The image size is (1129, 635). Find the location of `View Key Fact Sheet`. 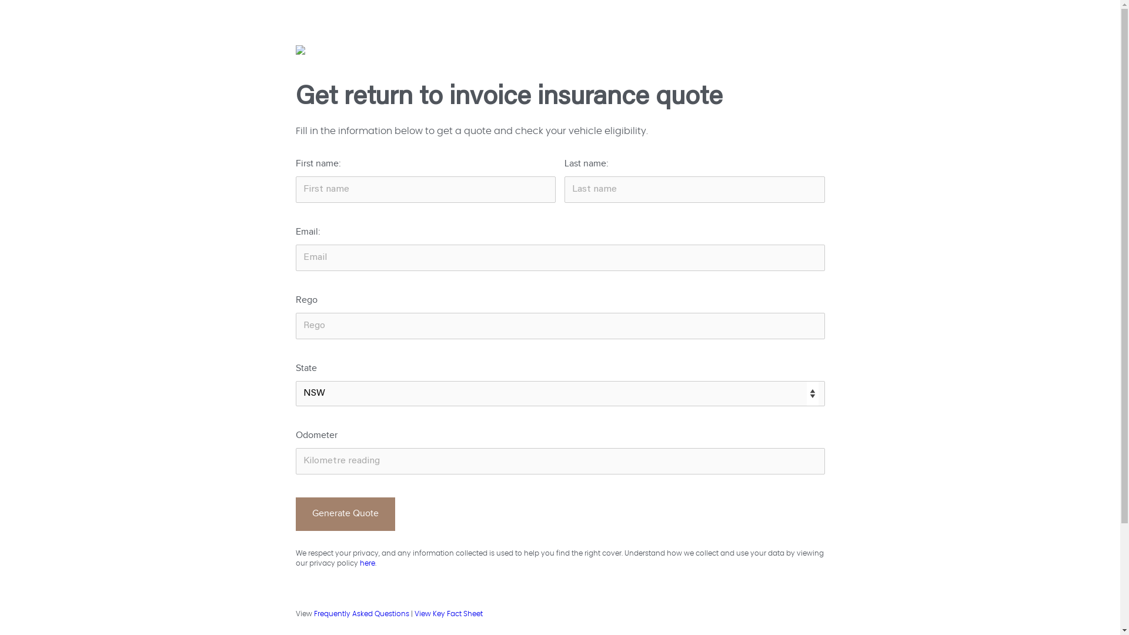

View Key Fact Sheet is located at coordinates (448, 614).